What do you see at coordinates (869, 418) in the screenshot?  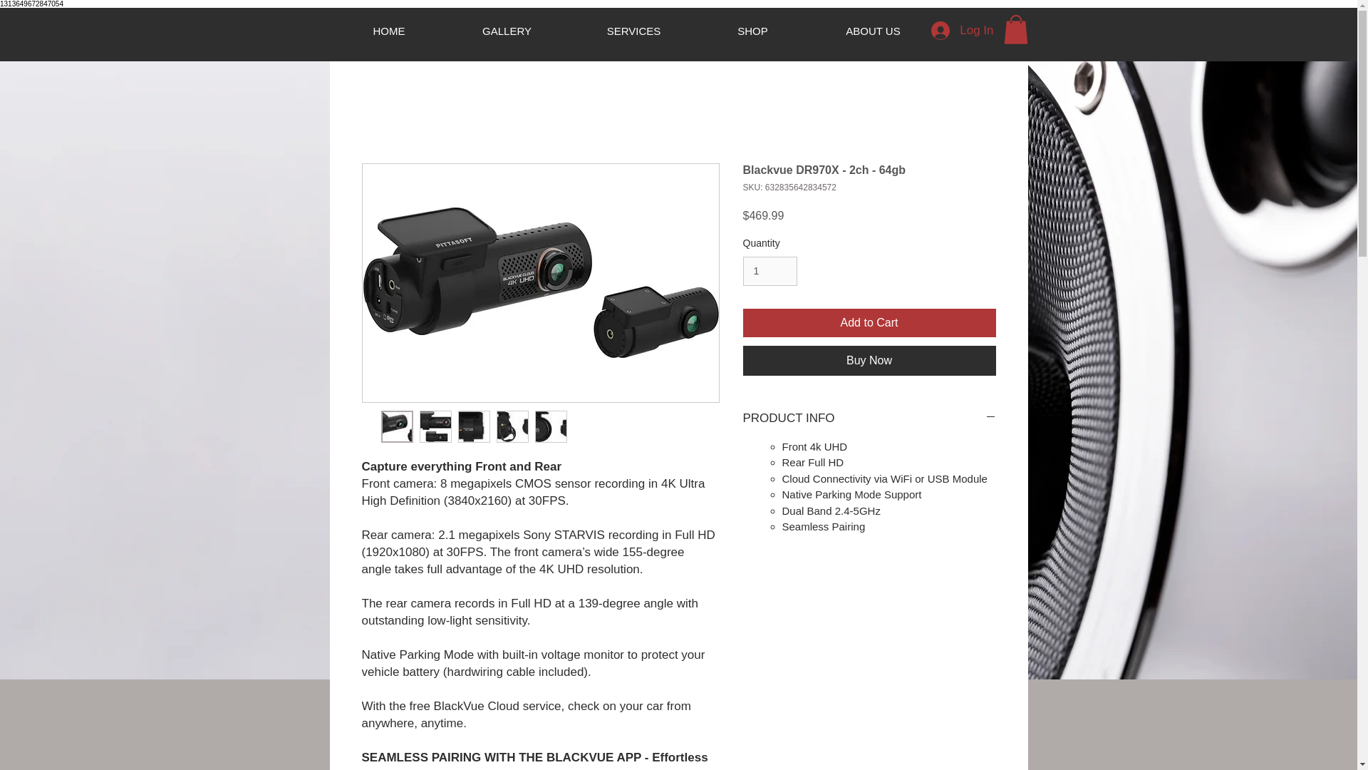 I see `PRODUCT INFO` at bounding box center [869, 418].